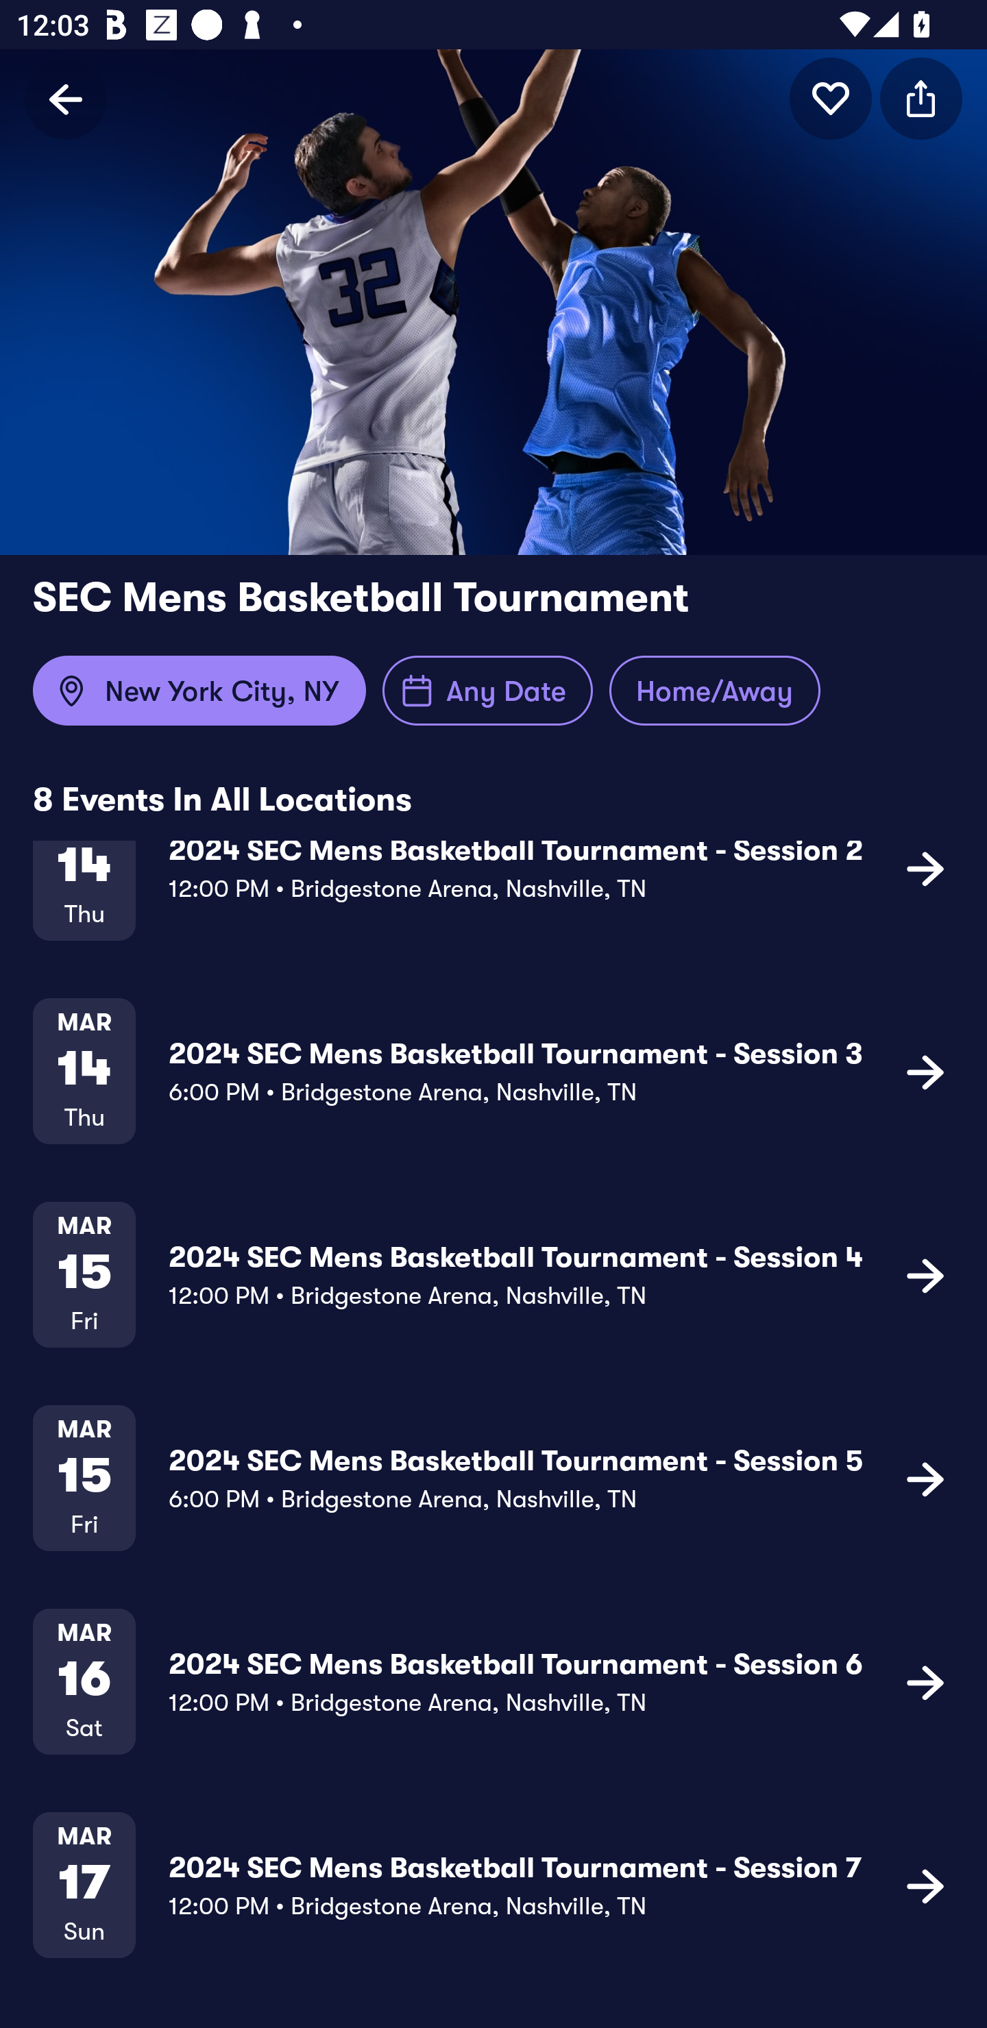 The image size is (987, 2028). Describe the element at coordinates (925, 1682) in the screenshot. I see `icon button` at that location.